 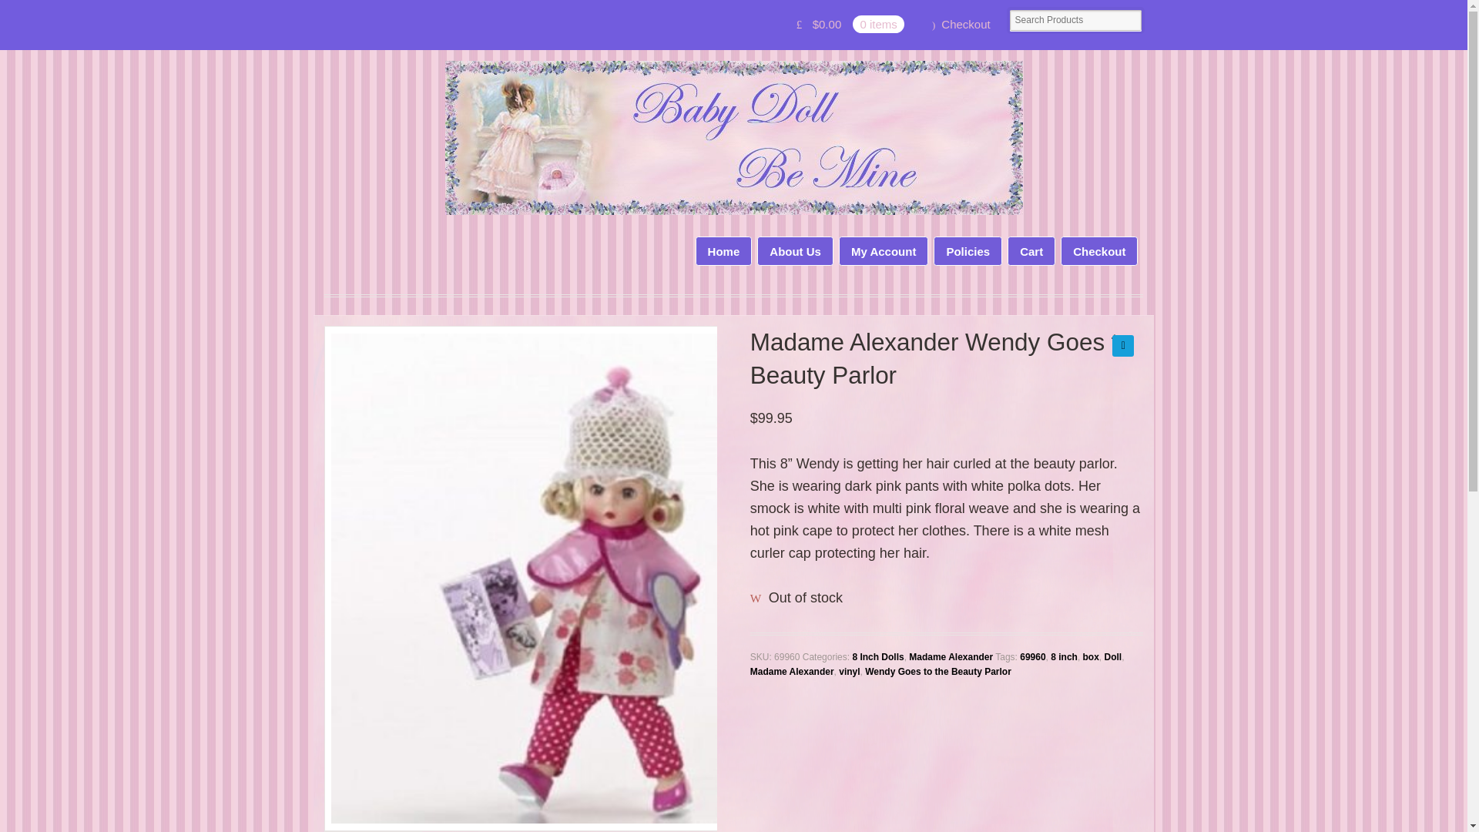 What do you see at coordinates (66, 11) in the screenshot?
I see `Search` at bounding box center [66, 11].